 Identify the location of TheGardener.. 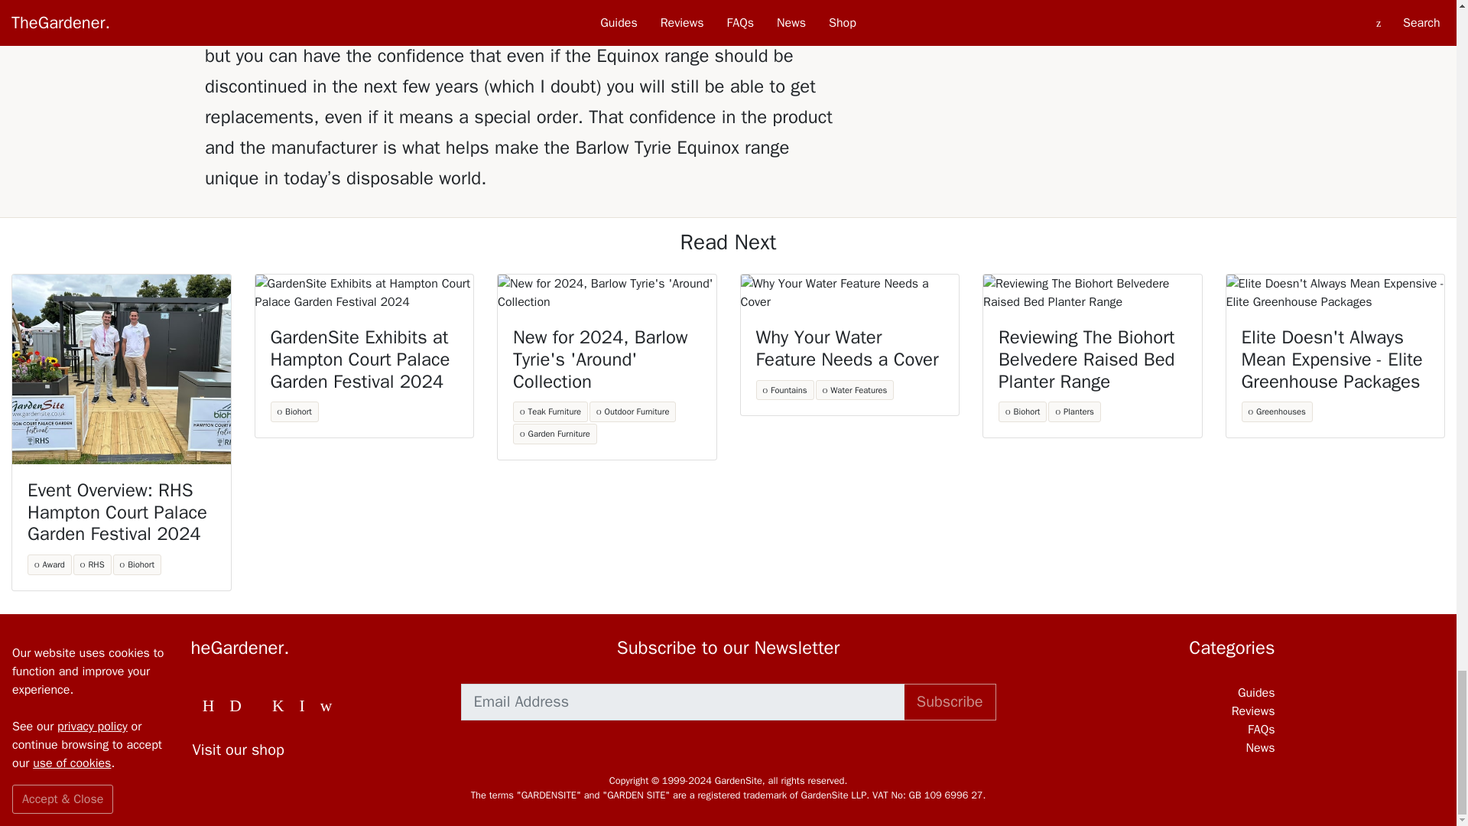
(310, 647).